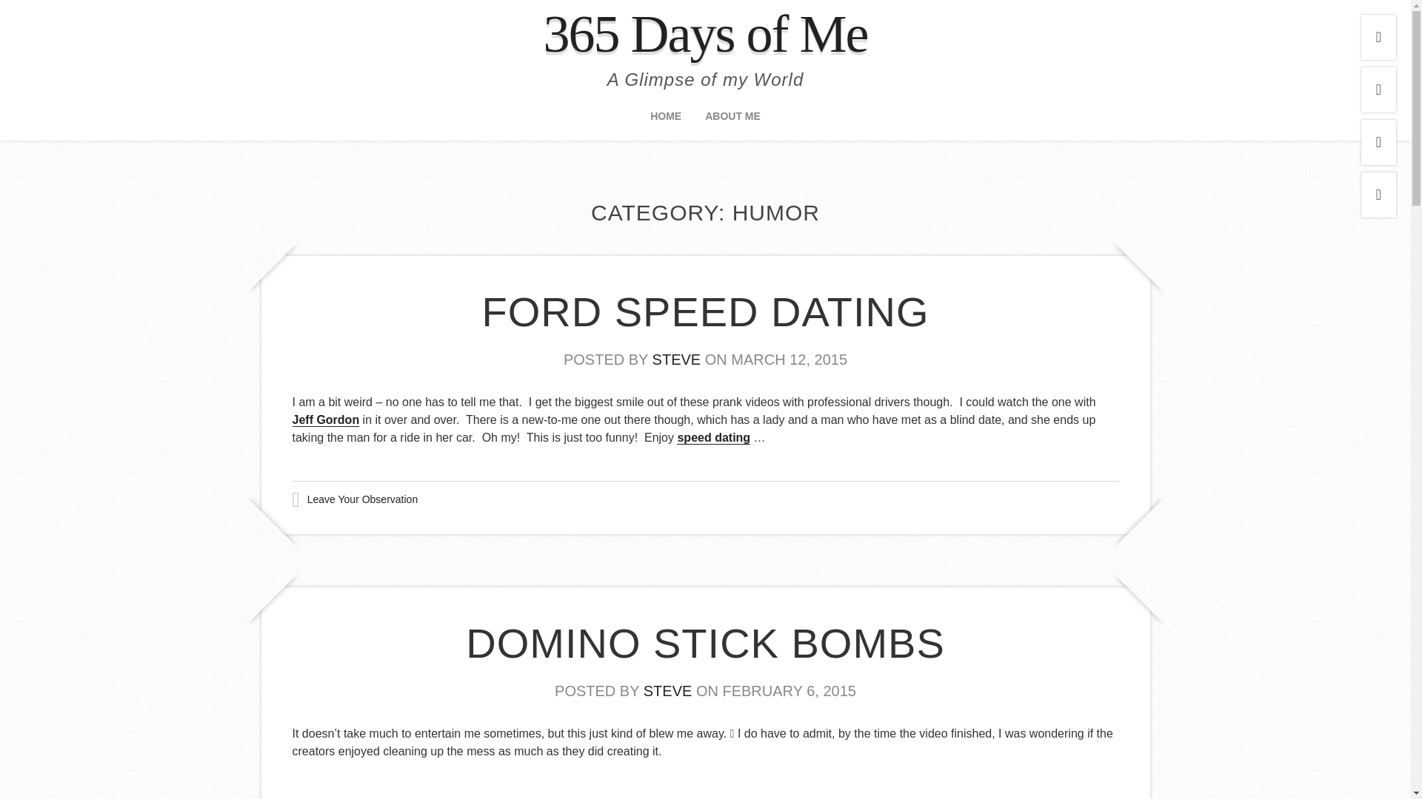  Describe the element at coordinates (705, 34) in the screenshot. I see `365 Days of Me` at that location.